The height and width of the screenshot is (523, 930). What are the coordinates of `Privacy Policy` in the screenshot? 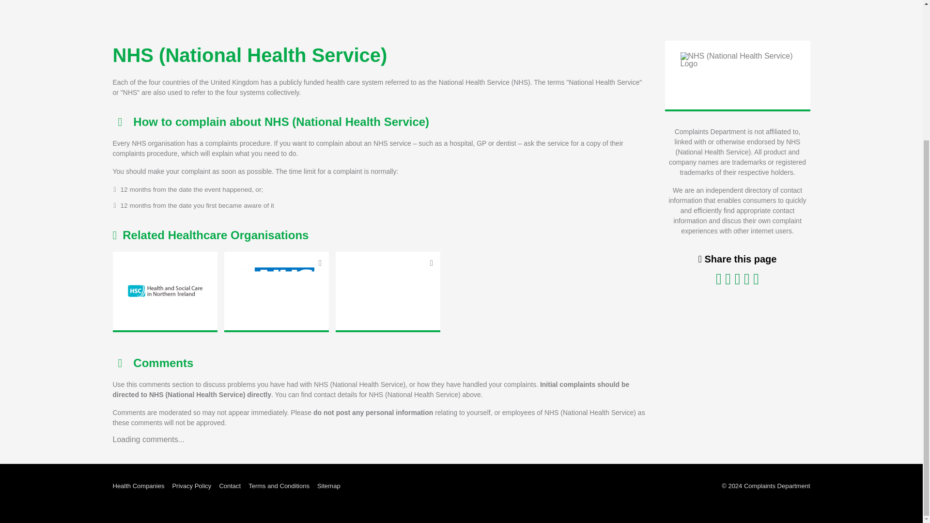 It's located at (191, 486).